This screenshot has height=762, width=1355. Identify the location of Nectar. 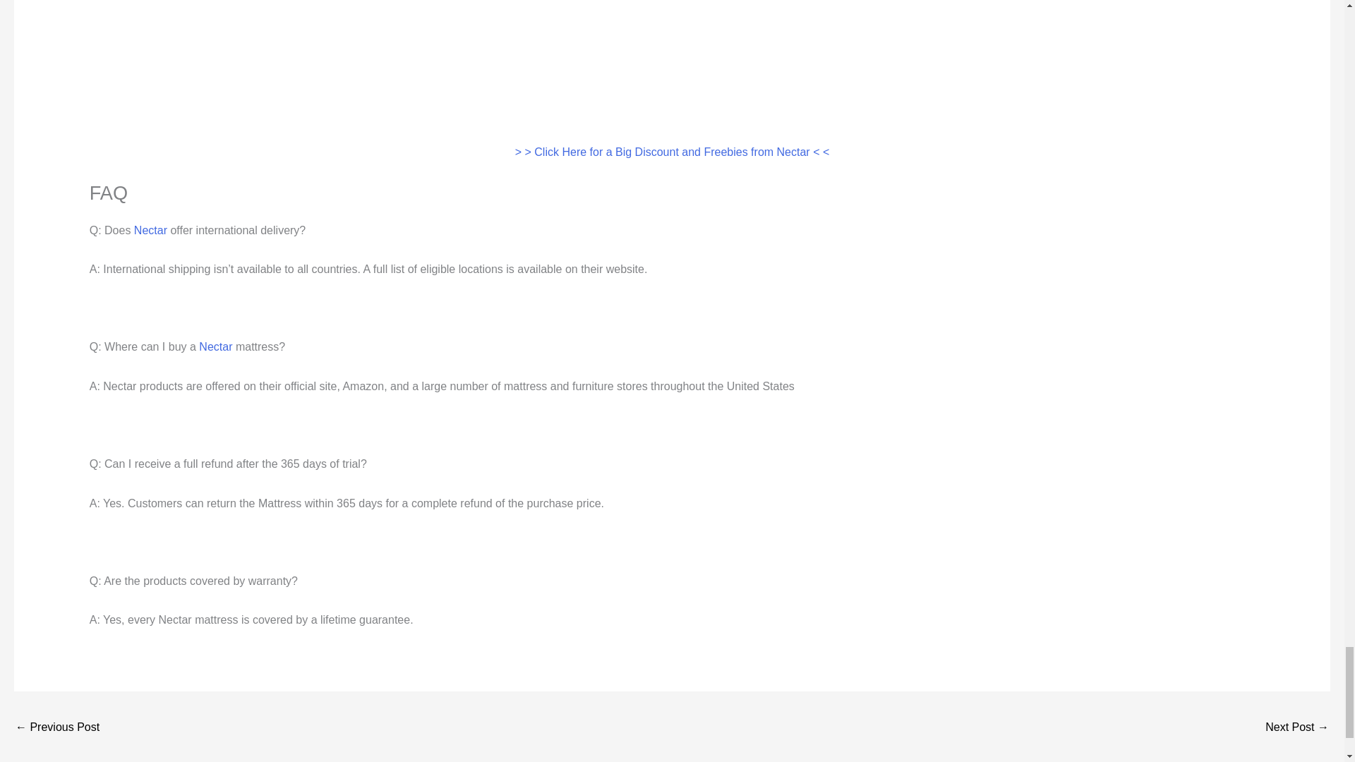
(150, 230).